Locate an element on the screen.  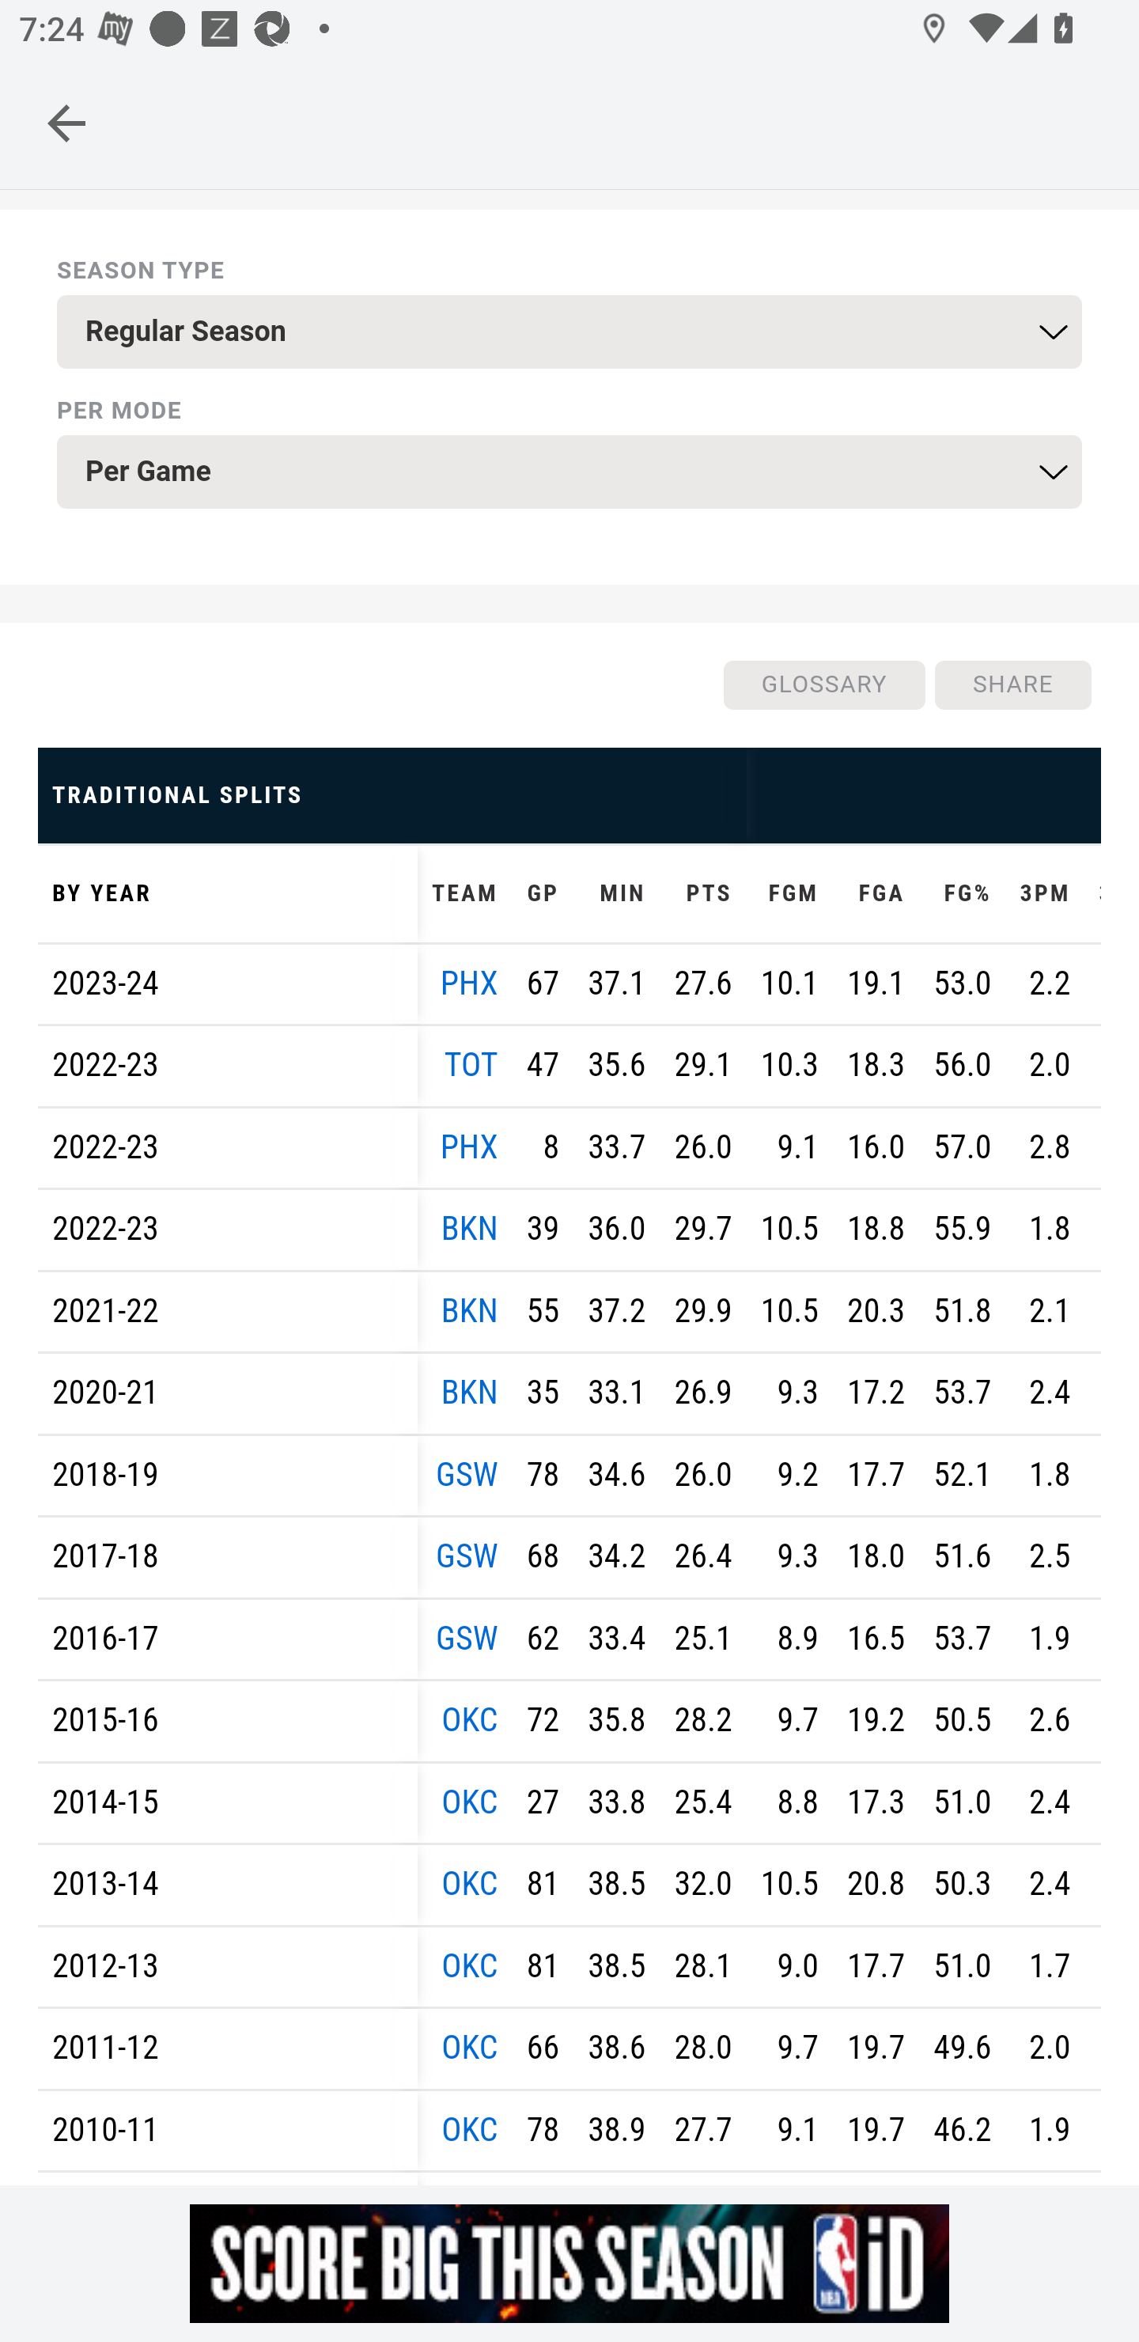
OKC is located at coordinates (470, 1965).